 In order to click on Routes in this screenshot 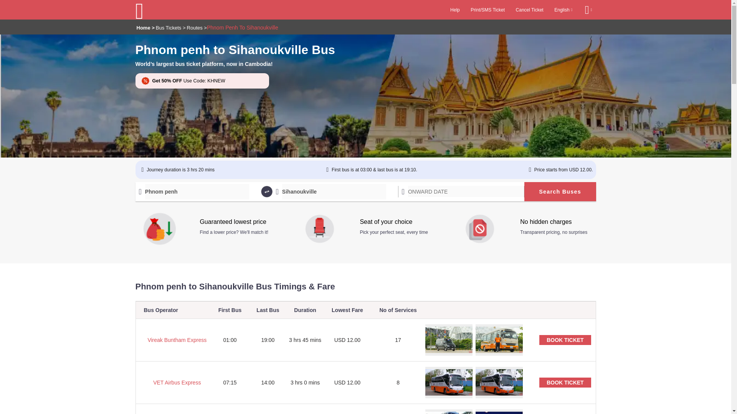, I will do `click(196, 28)`.